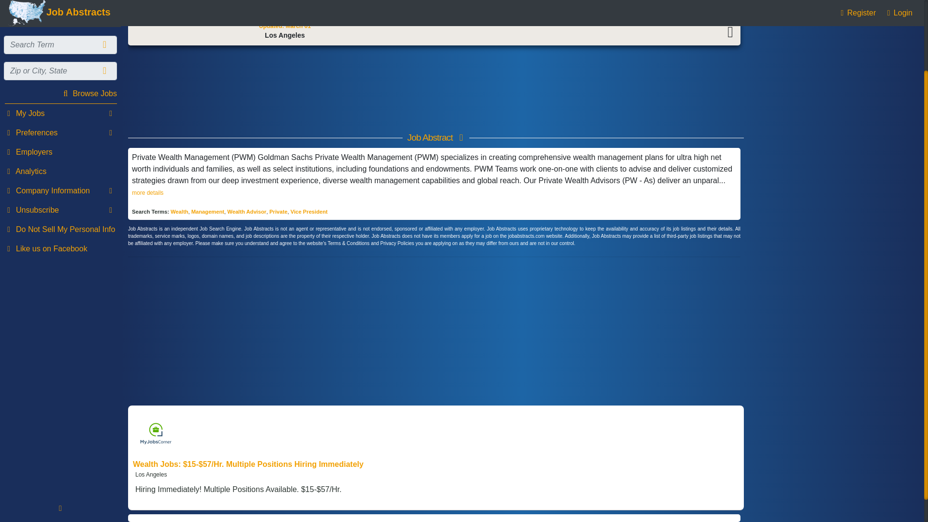 The width and height of the screenshot is (928, 522). Describe the element at coordinates (308, 212) in the screenshot. I see `Vice President` at that location.